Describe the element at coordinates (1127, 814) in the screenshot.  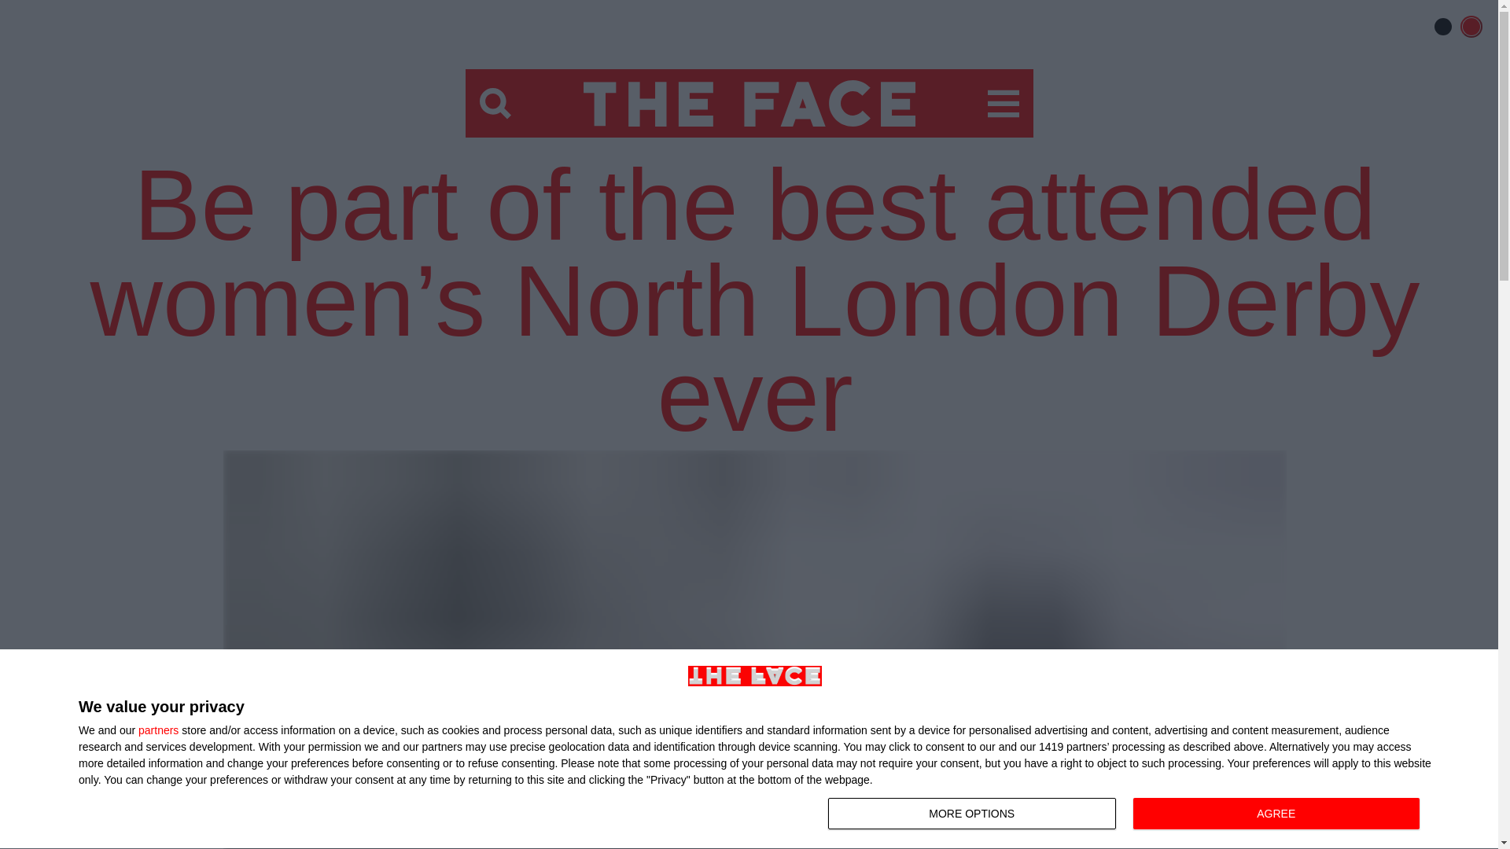
I see `partners` at that location.